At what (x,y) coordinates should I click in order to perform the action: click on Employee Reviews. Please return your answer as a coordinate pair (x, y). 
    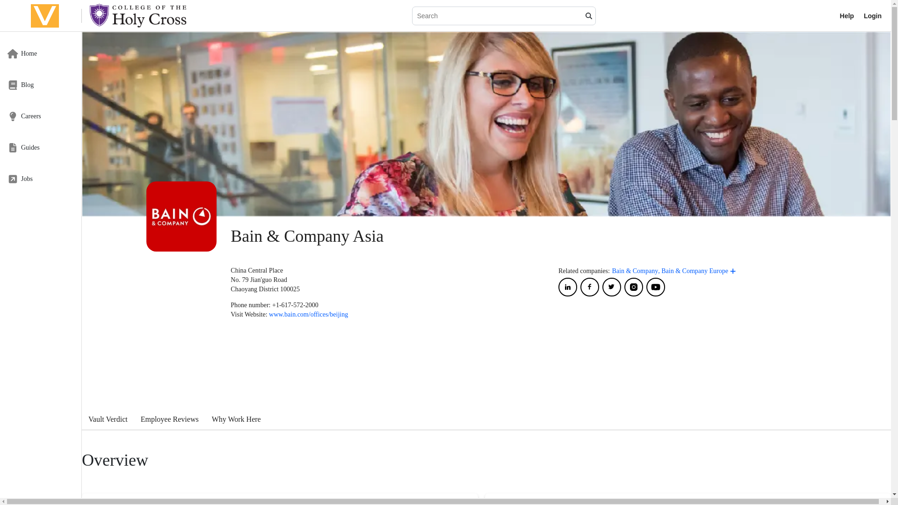
    Looking at the image, I should click on (169, 420).